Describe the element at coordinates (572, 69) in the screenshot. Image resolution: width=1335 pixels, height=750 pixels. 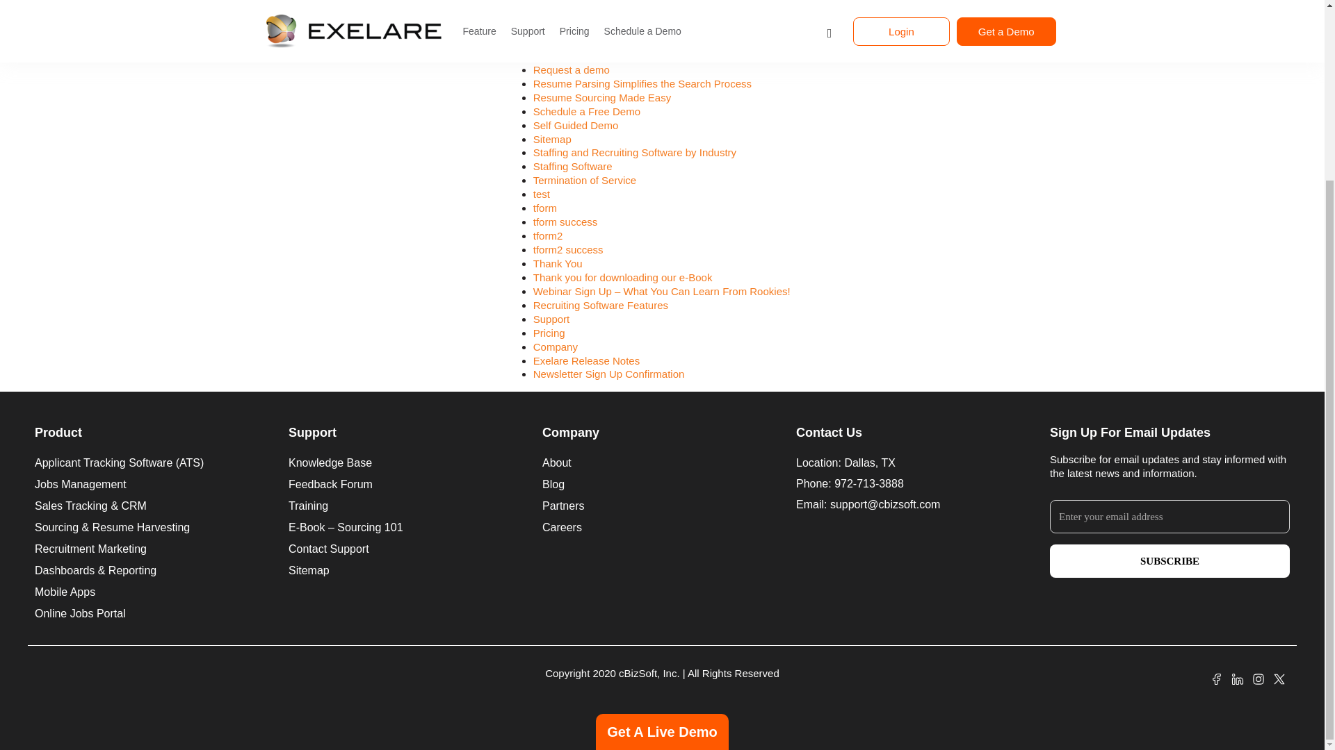
I see `Request a demo` at that location.